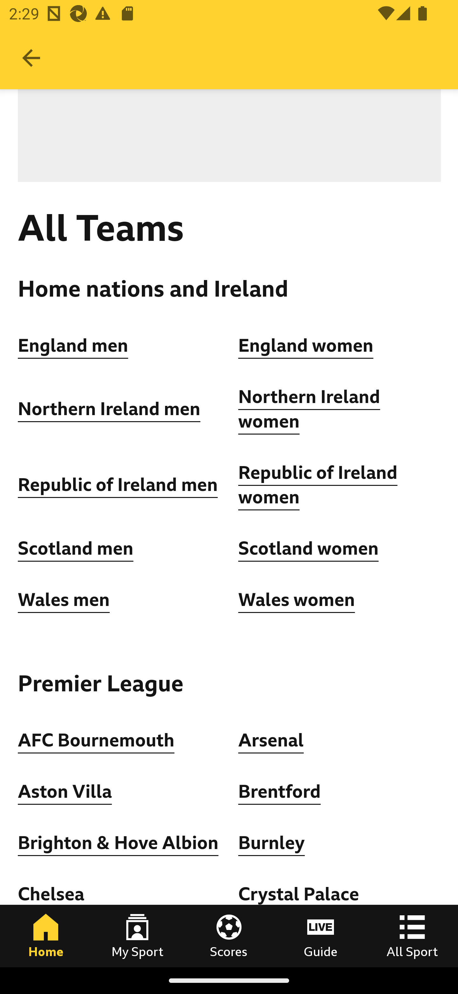 This screenshot has height=994, width=458. Describe the element at coordinates (73, 346) in the screenshot. I see `England men` at that location.